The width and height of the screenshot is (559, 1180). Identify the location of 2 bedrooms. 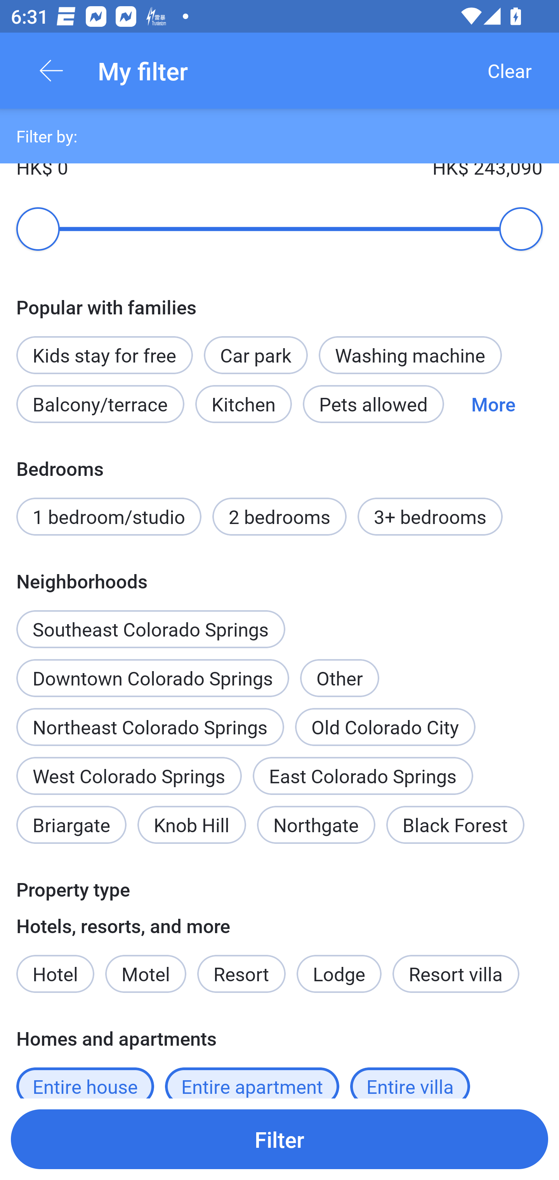
(279, 516).